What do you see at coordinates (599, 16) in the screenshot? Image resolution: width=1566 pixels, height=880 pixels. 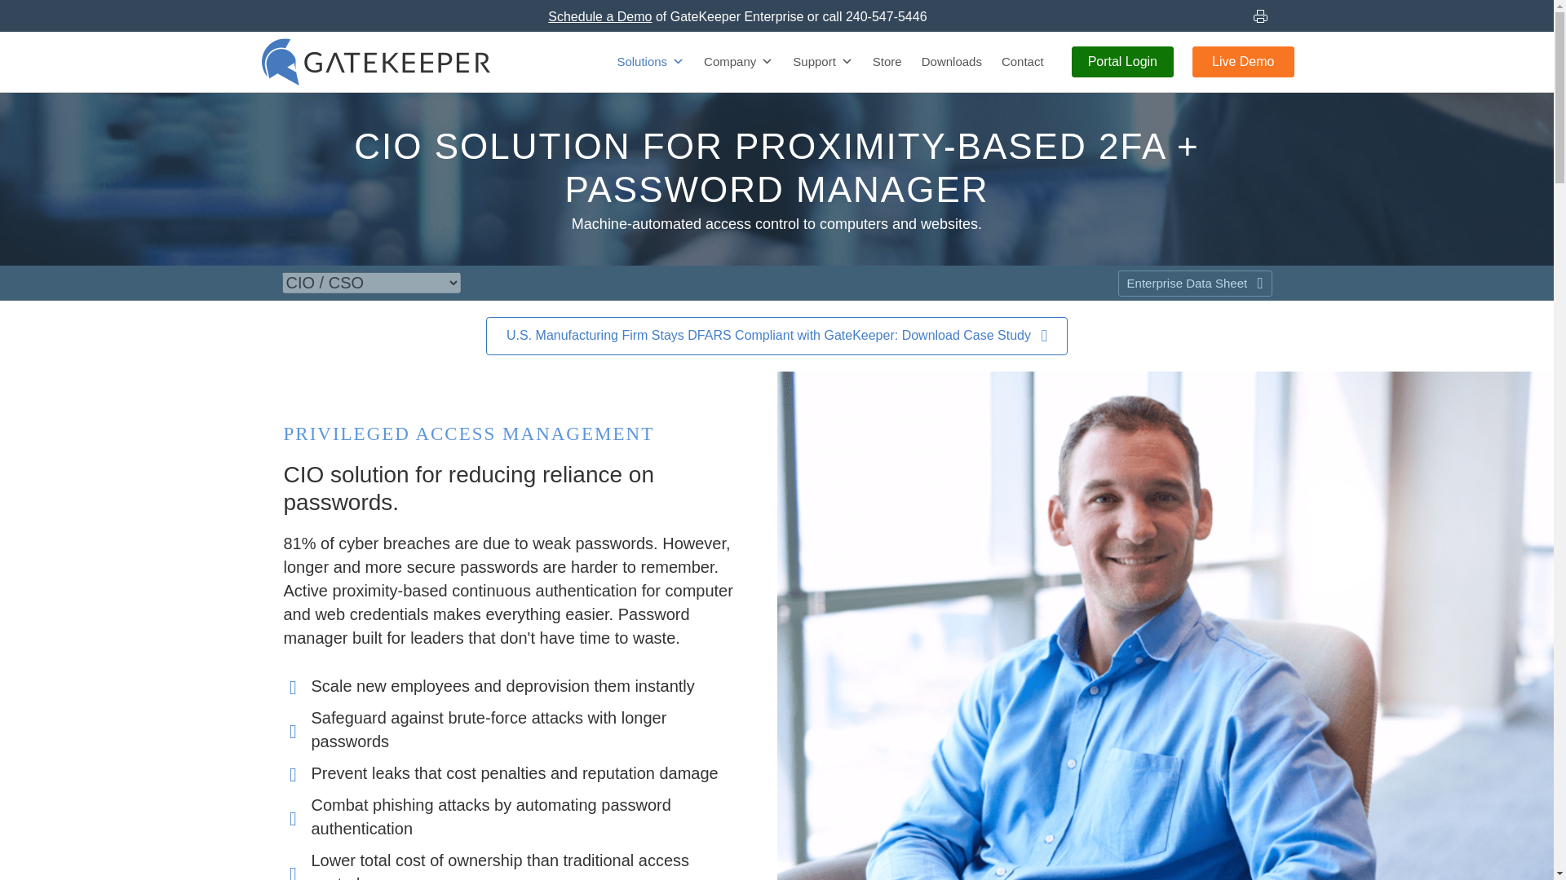 I see `Schedule a Demo` at bounding box center [599, 16].